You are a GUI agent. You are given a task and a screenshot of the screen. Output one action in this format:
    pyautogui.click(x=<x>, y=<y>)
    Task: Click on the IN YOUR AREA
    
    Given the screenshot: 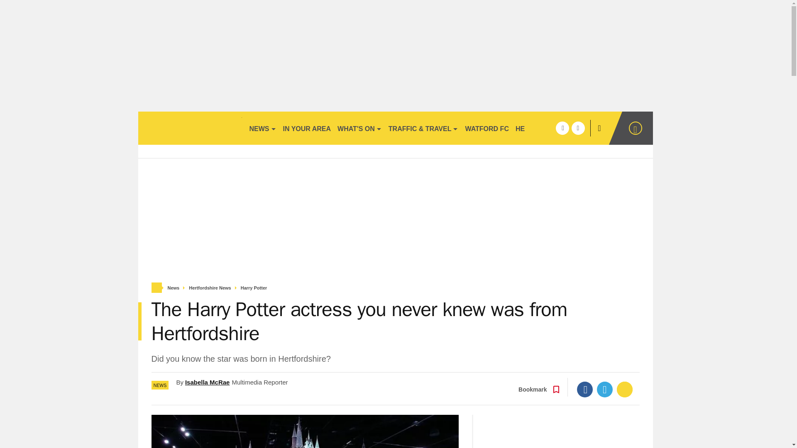 What is the action you would take?
    pyautogui.click(x=307, y=128)
    